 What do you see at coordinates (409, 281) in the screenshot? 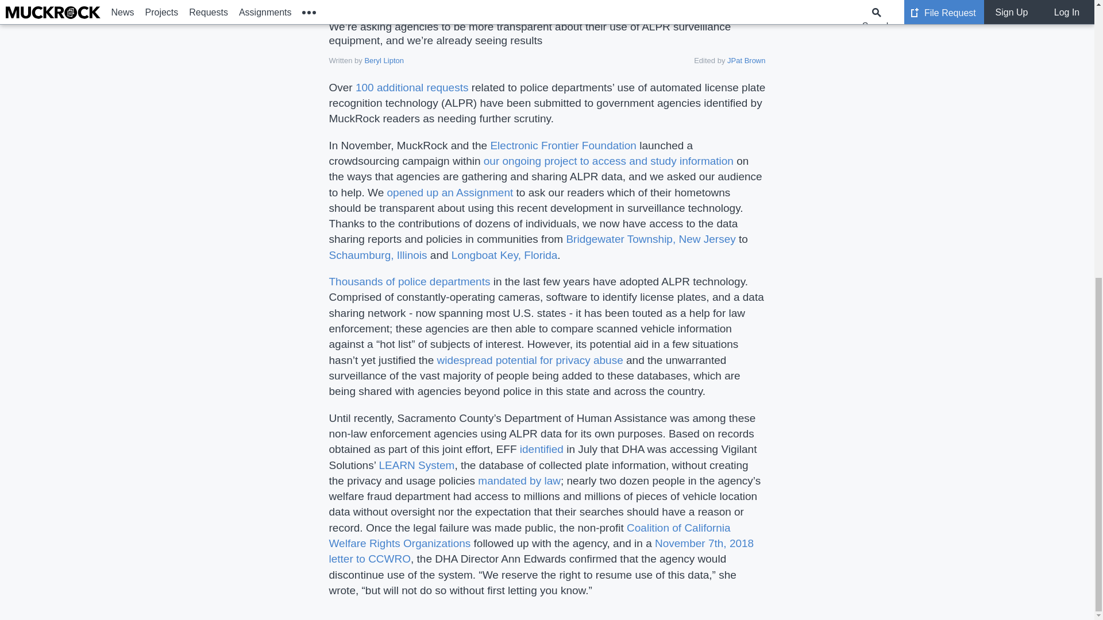
I see `Thousands of police departments` at bounding box center [409, 281].